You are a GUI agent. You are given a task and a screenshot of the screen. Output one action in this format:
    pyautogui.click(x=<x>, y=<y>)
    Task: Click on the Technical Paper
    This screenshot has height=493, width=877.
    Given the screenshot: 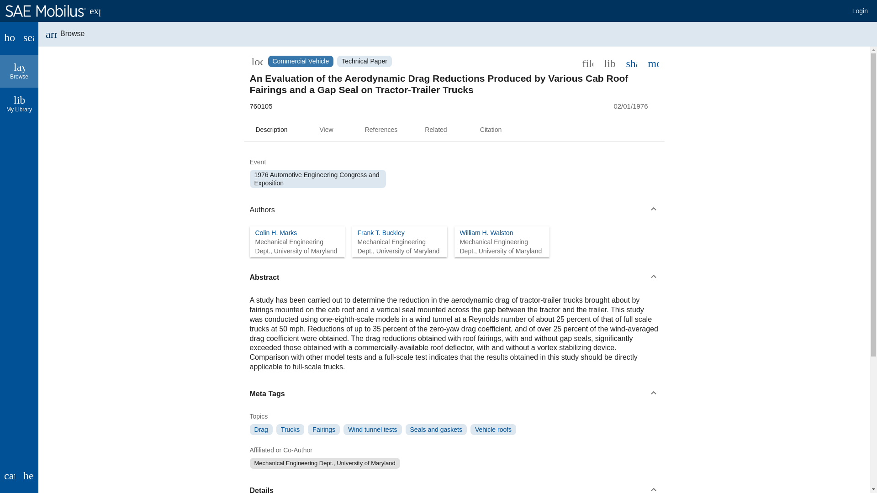 What is the action you would take?
    pyautogui.click(x=436, y=429)
    